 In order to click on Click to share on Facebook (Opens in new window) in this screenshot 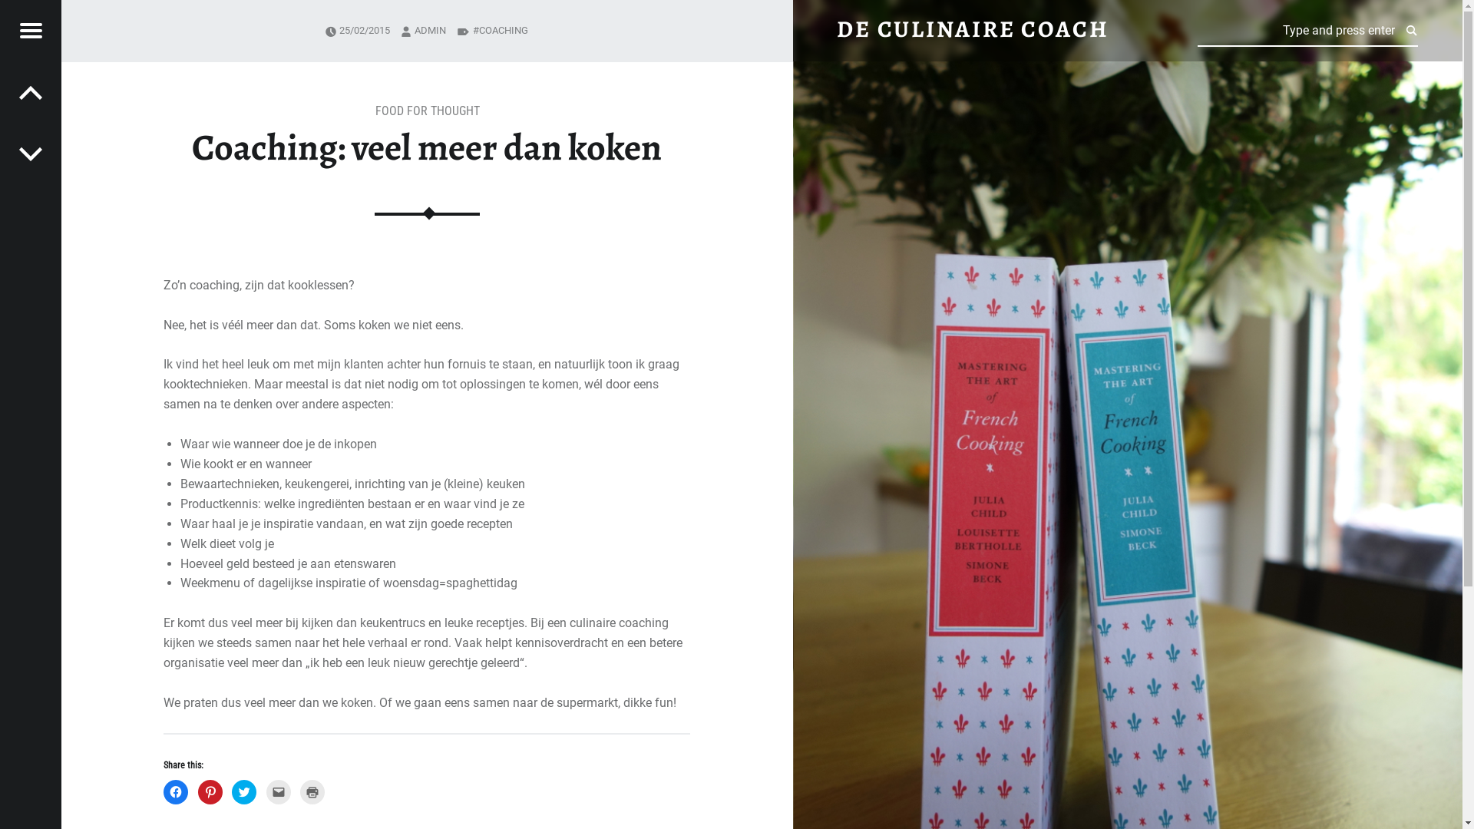, I will do `click(175, 792)`.